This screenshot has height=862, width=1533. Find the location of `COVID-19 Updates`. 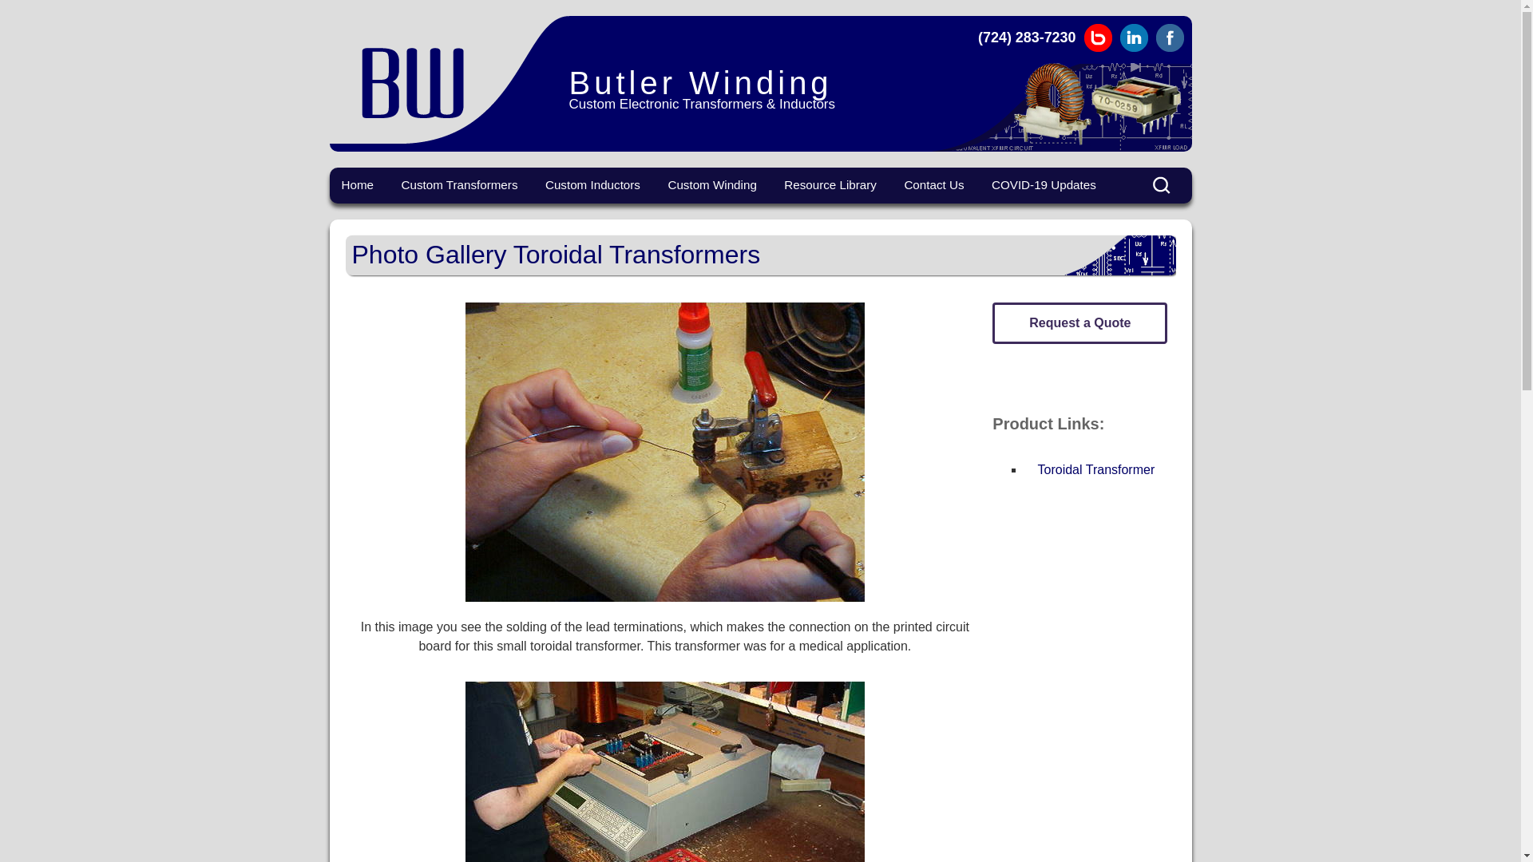

COVID-19 Updates is located at coordinates (1044, 184).